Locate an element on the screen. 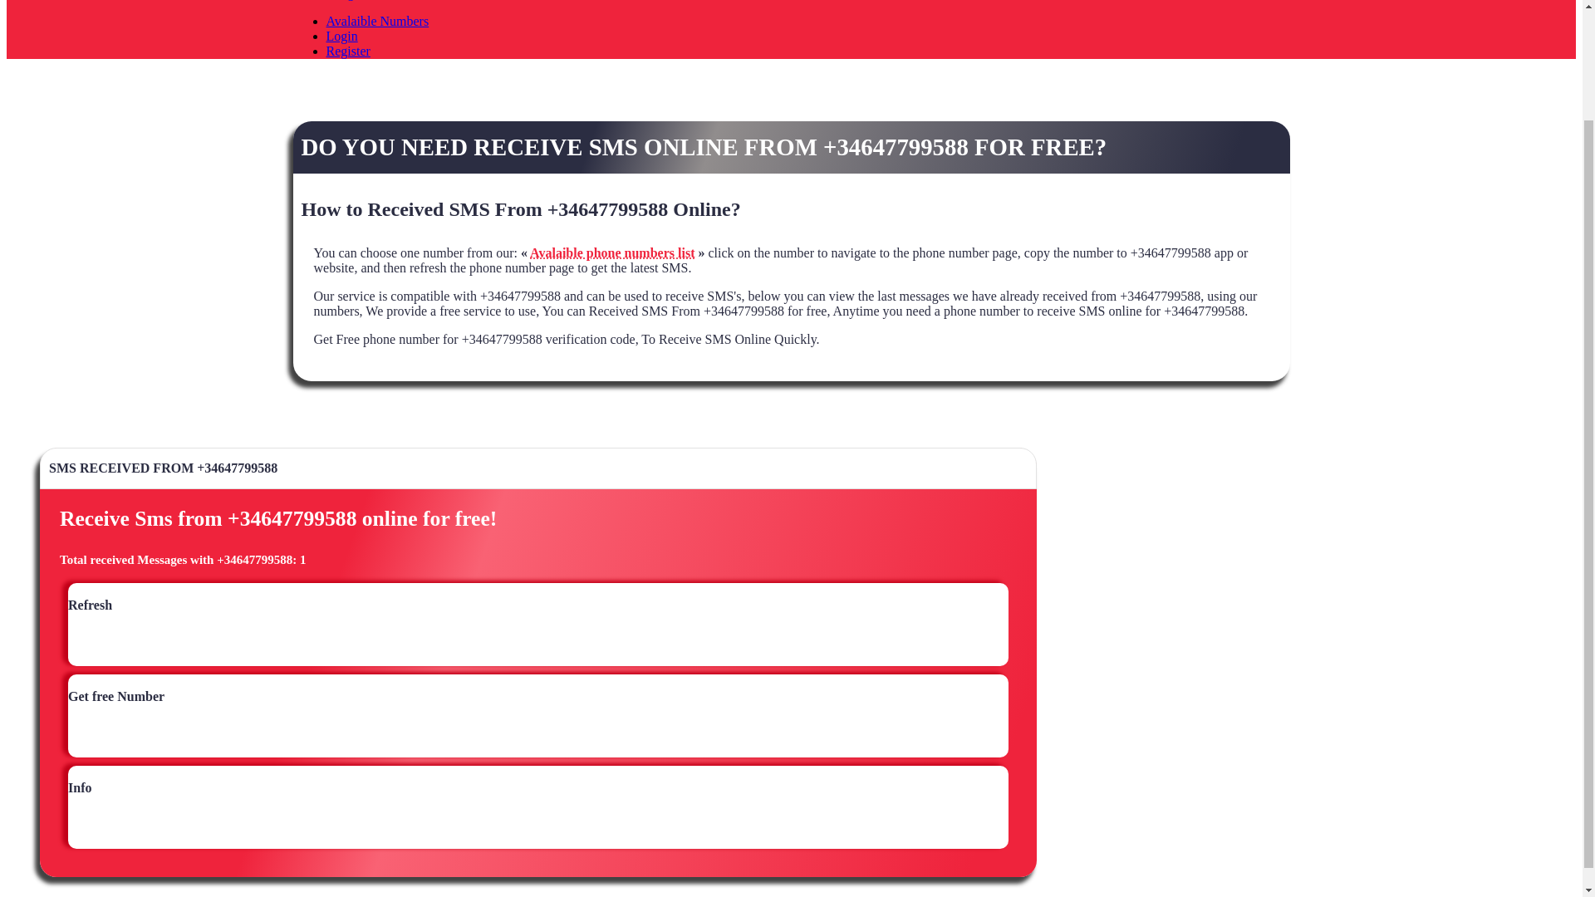  Get free Number is located at coordinates (116, 704).